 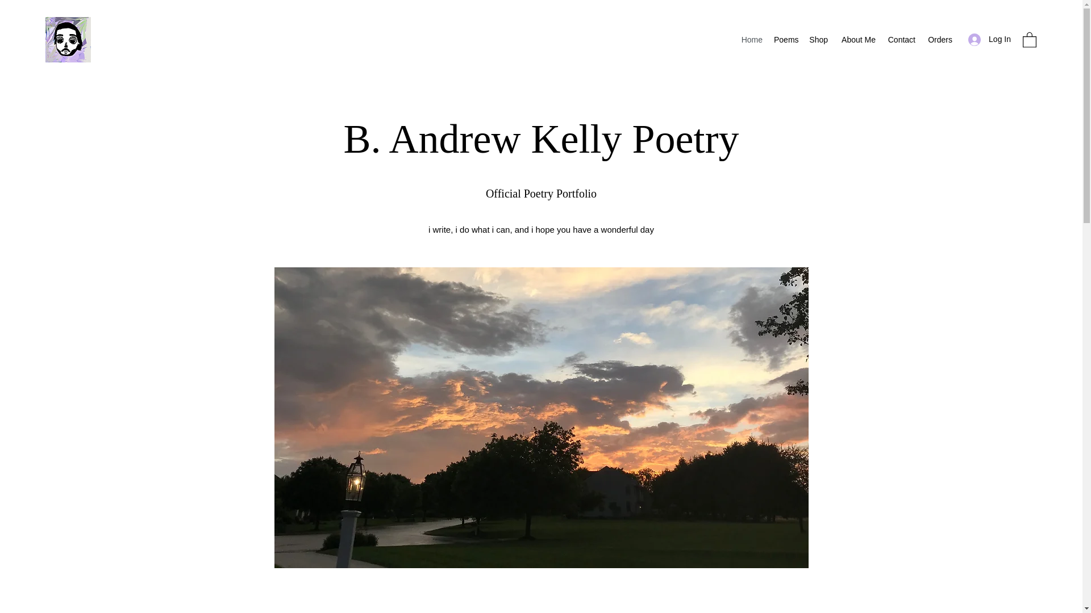 I want to click on Home, so click(x=751, y=40).